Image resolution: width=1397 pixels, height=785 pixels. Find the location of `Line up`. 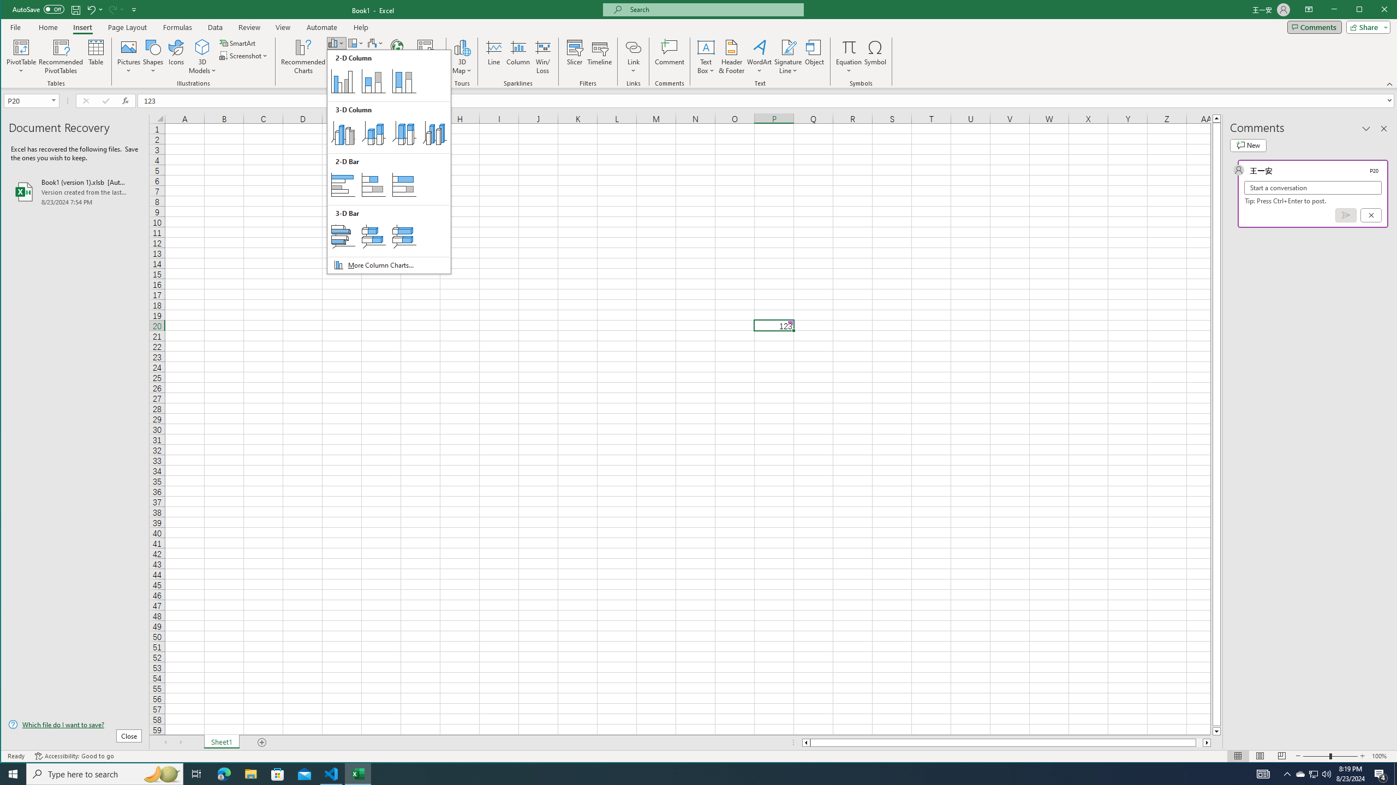

Line up is located at coordinates (1217, 118).